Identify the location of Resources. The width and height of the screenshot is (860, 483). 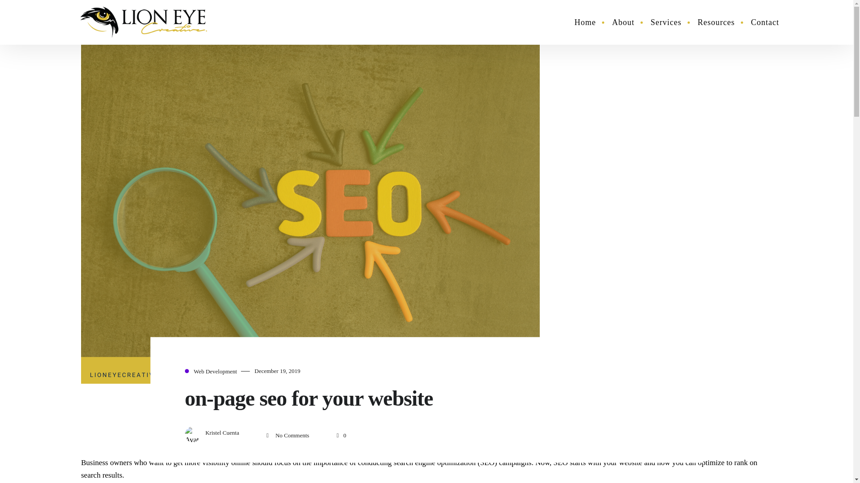
(716, 22).